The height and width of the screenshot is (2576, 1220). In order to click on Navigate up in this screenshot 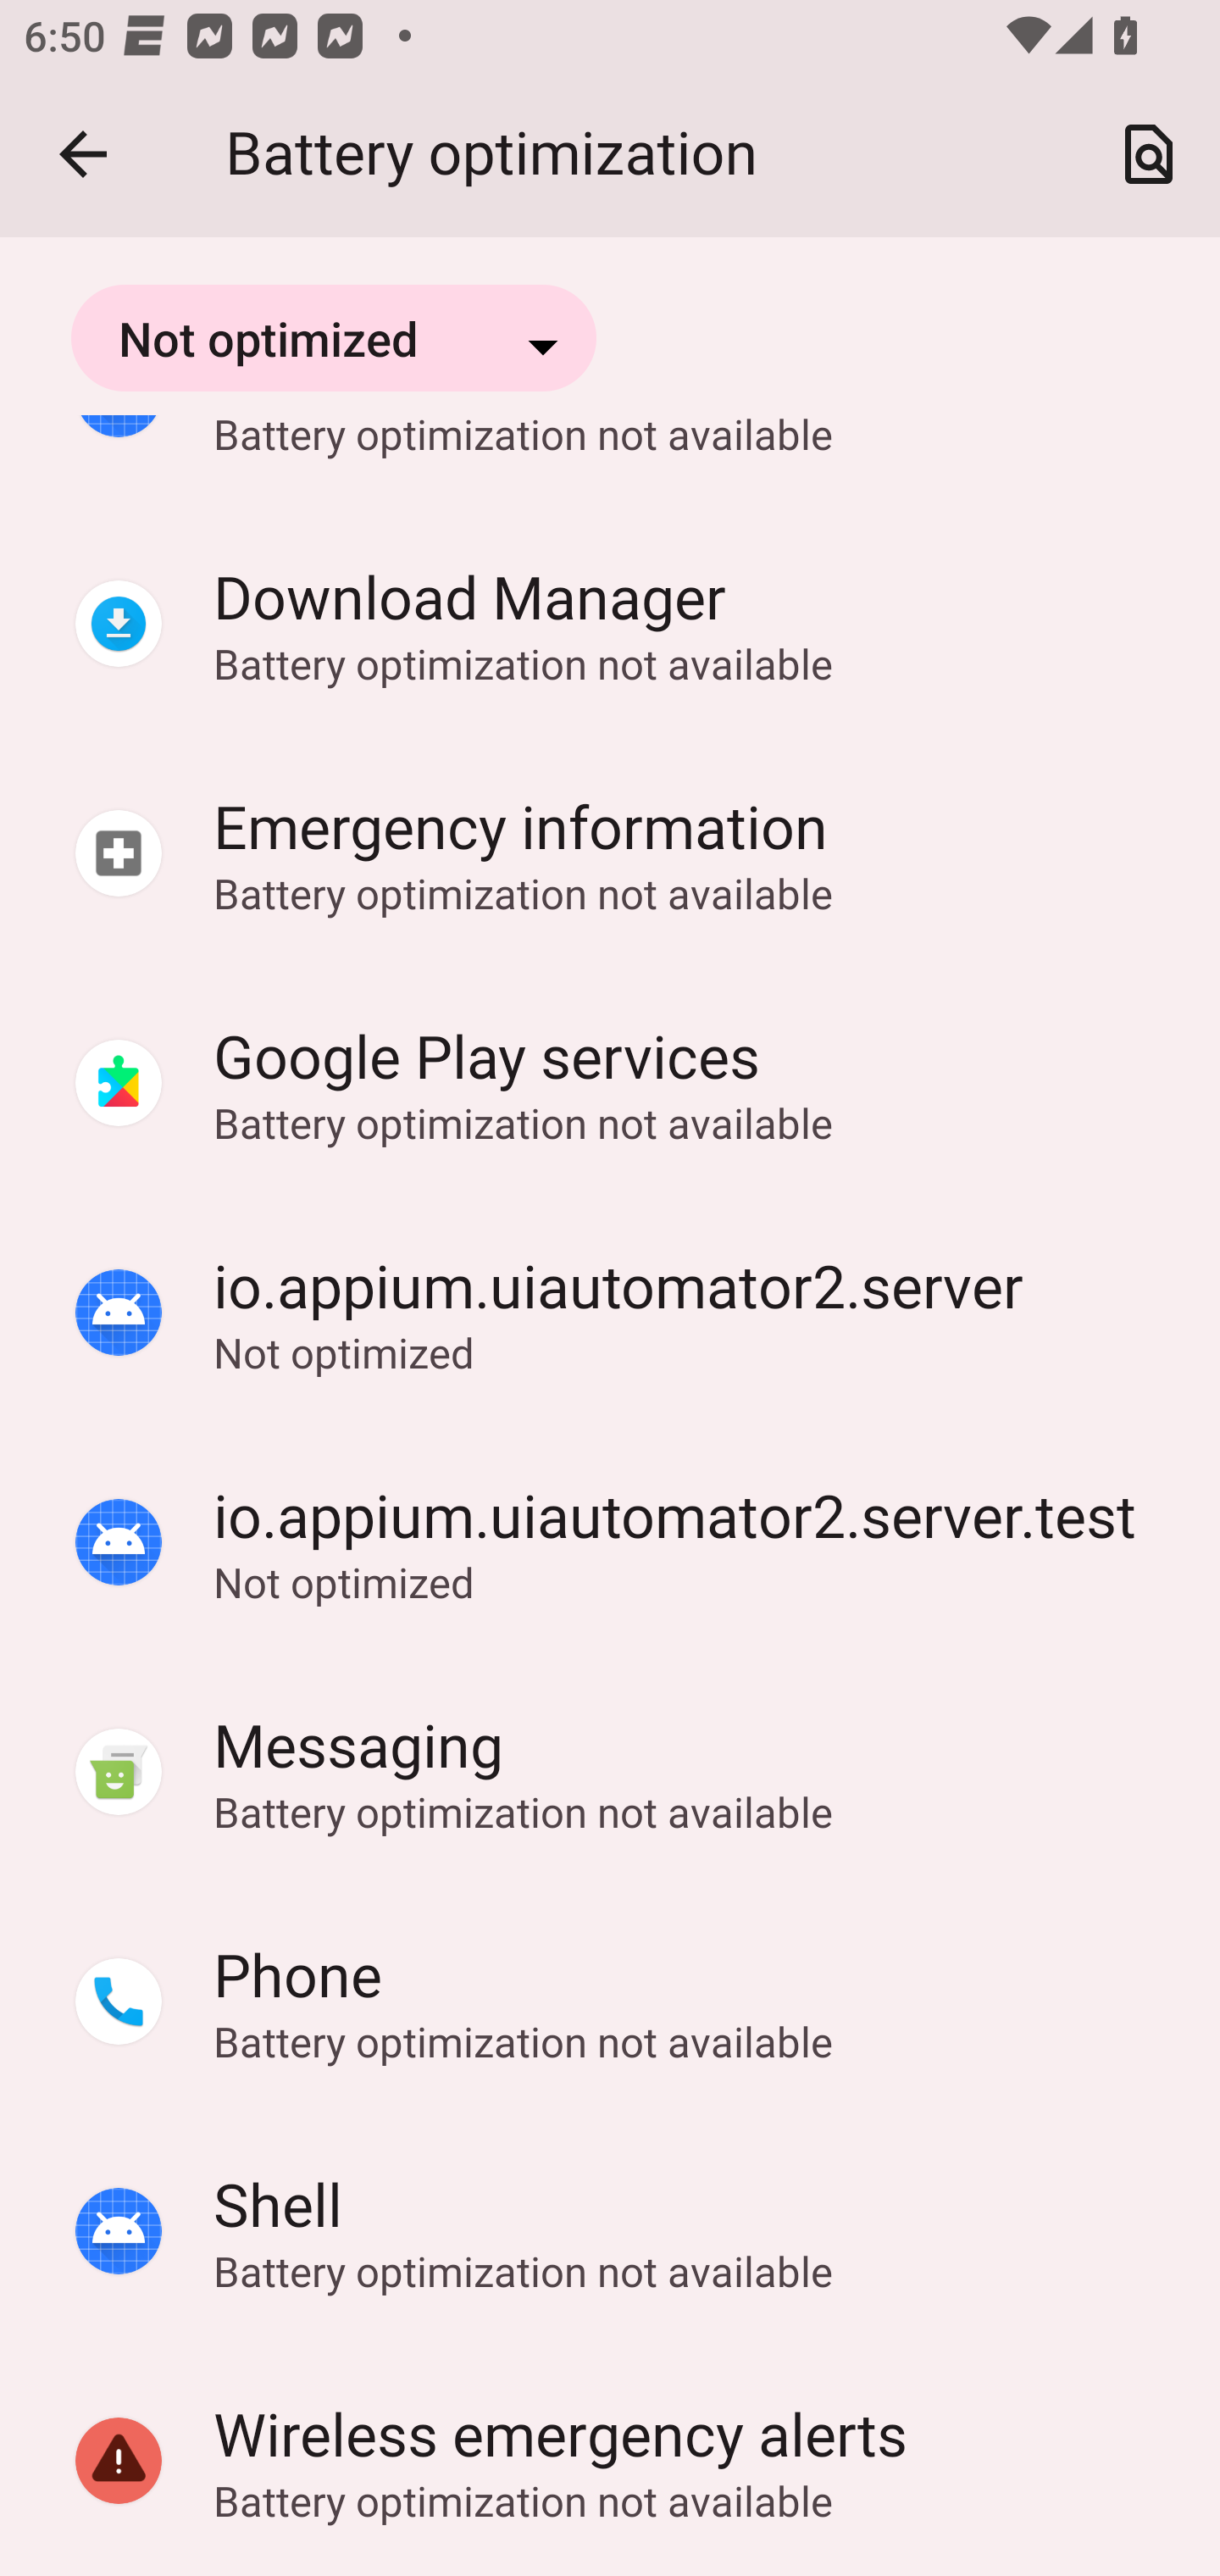, I will do `click(83, 154)`.